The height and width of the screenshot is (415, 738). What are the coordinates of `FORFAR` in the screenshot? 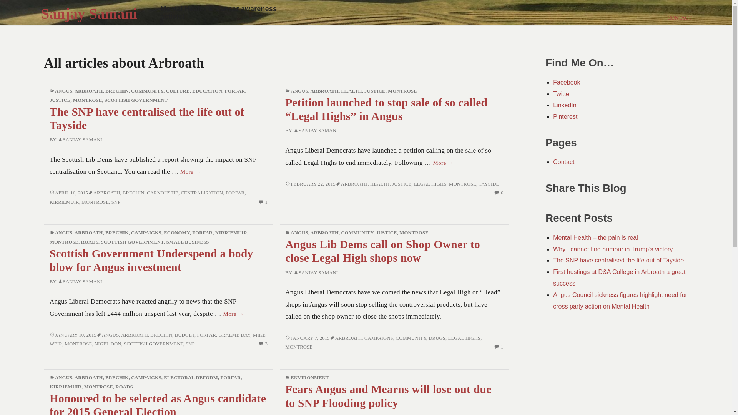 It's located at (235, 193).